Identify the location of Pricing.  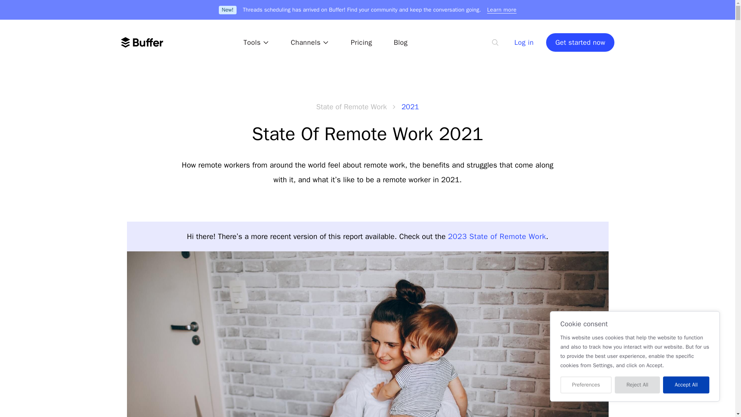
(361, 42).